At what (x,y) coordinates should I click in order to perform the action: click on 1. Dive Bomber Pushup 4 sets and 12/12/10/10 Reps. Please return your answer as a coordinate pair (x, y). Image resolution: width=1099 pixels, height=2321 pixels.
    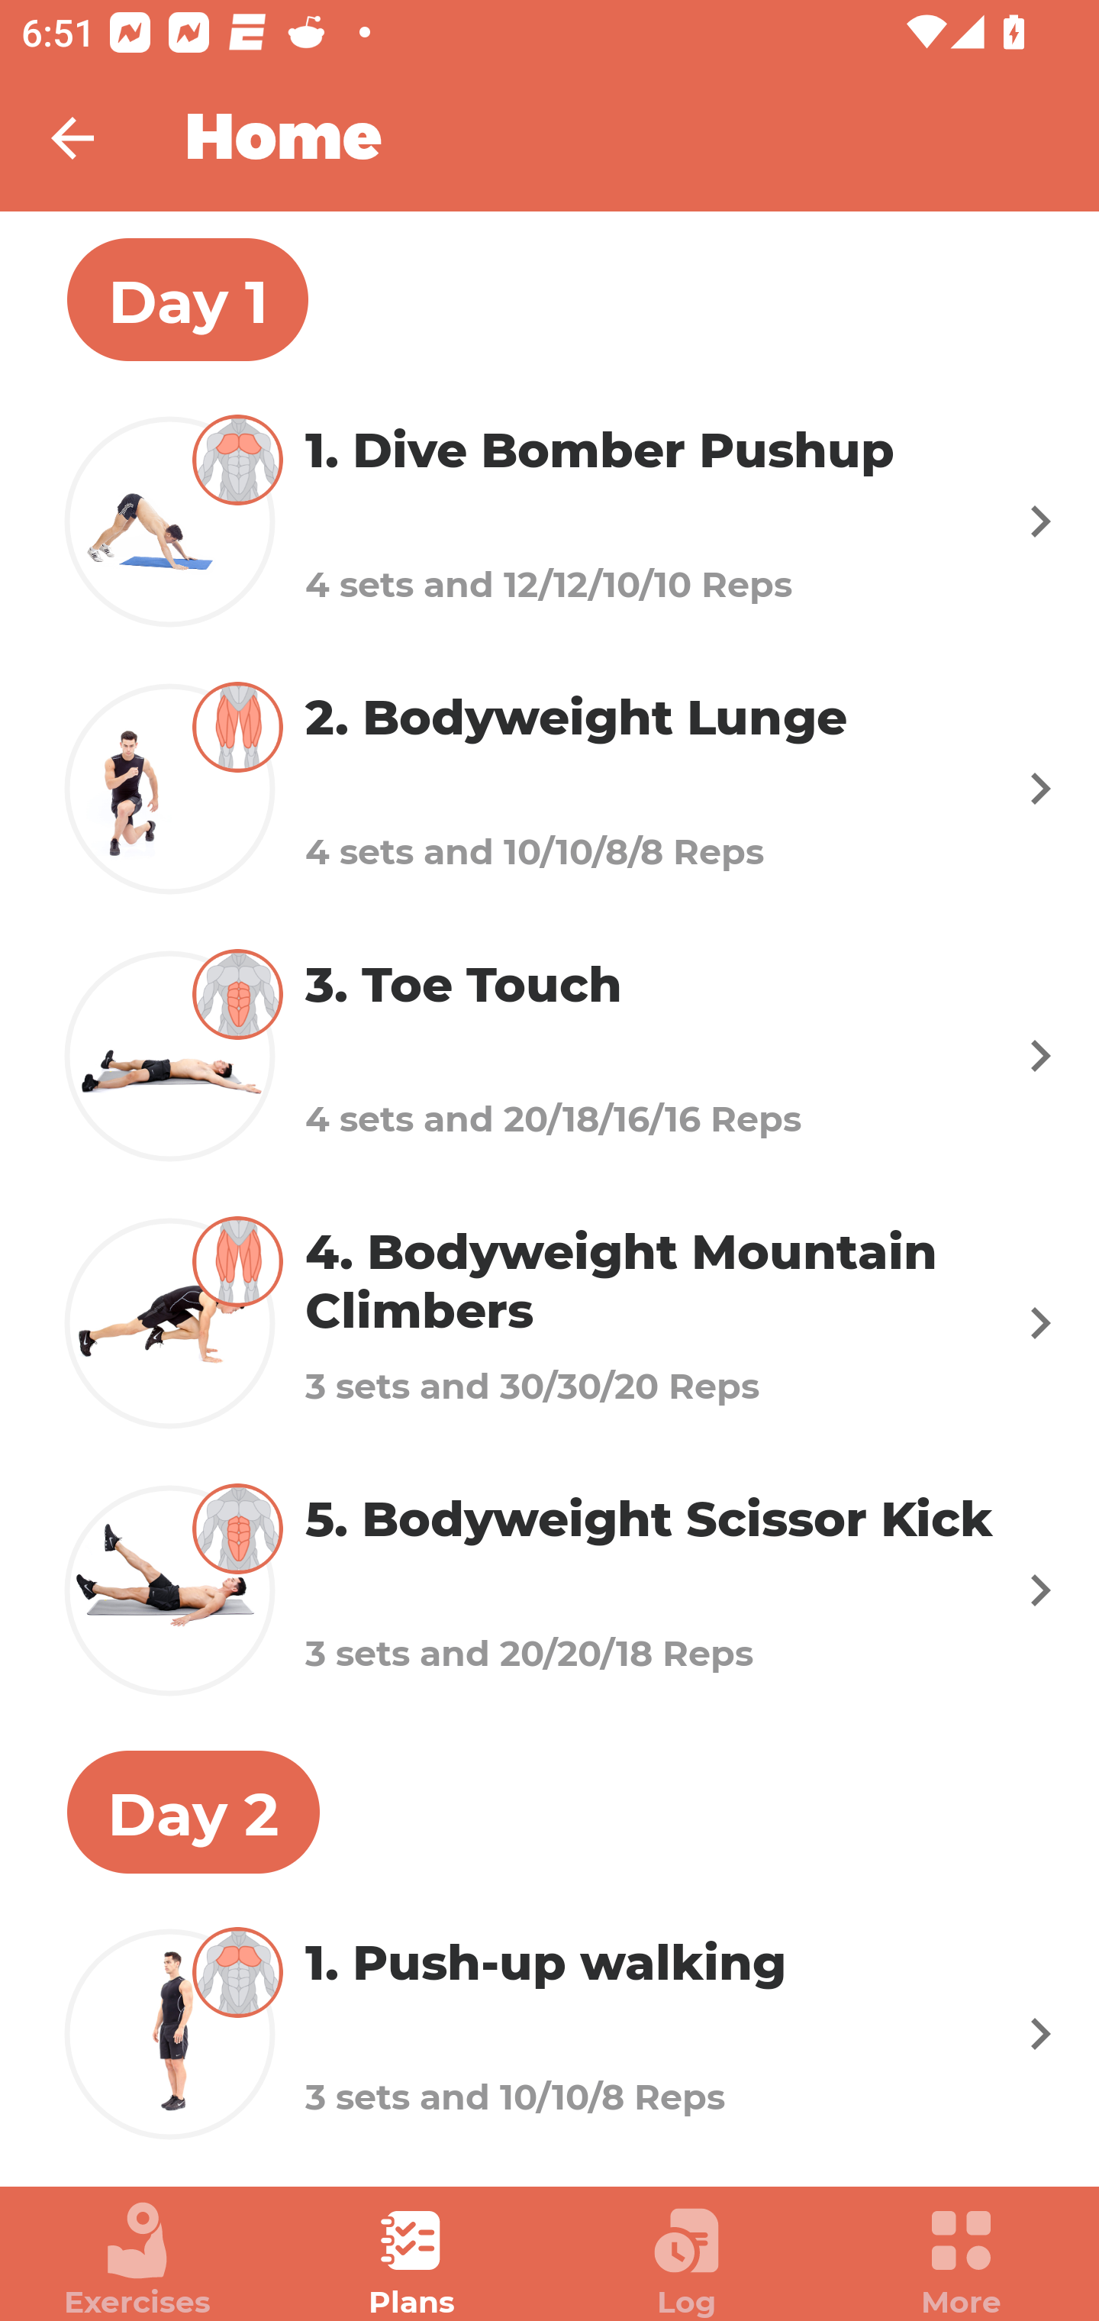
    Looking at the image, I should click on (549, 521).